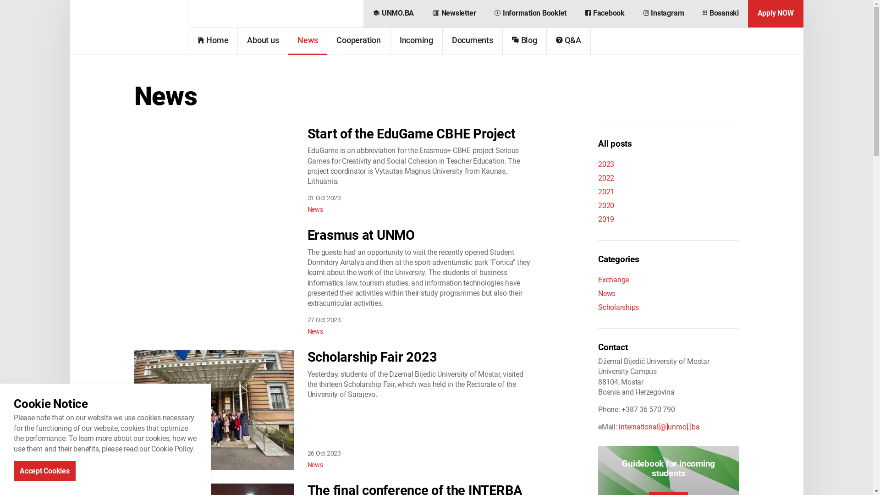  What do you see at coordinates (669, 308) in the screenshot?
I see `Scholarships` at bounding box center [669, 308].